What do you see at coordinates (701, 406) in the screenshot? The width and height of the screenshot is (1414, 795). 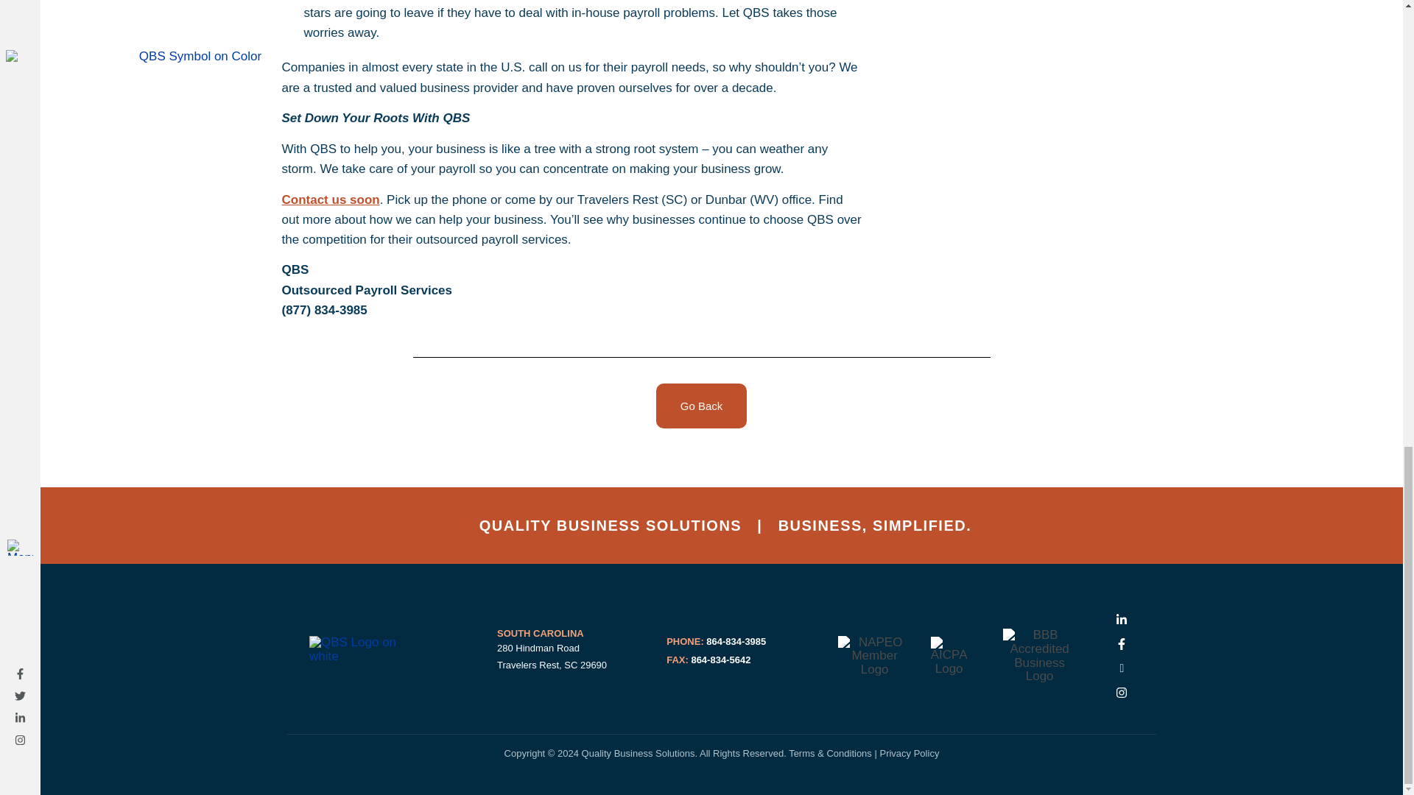 I see `Go Back` at bounding box center [701, 406].